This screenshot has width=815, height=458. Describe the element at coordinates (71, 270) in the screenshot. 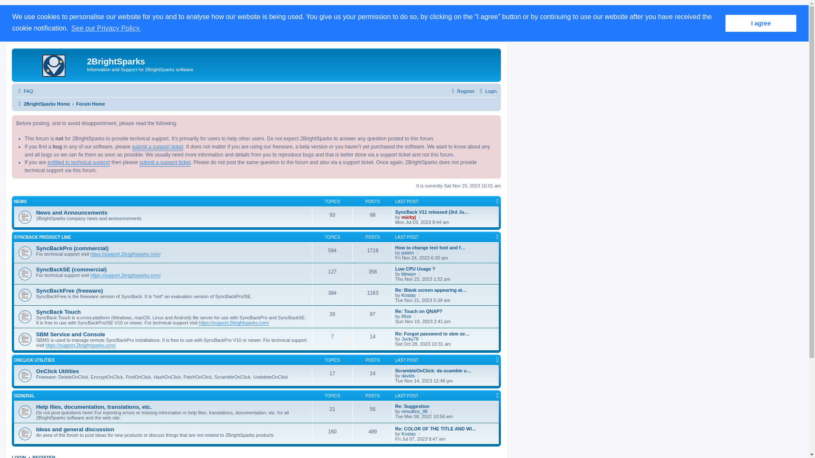

I see `SyncBackSE (commercial)` at that location.